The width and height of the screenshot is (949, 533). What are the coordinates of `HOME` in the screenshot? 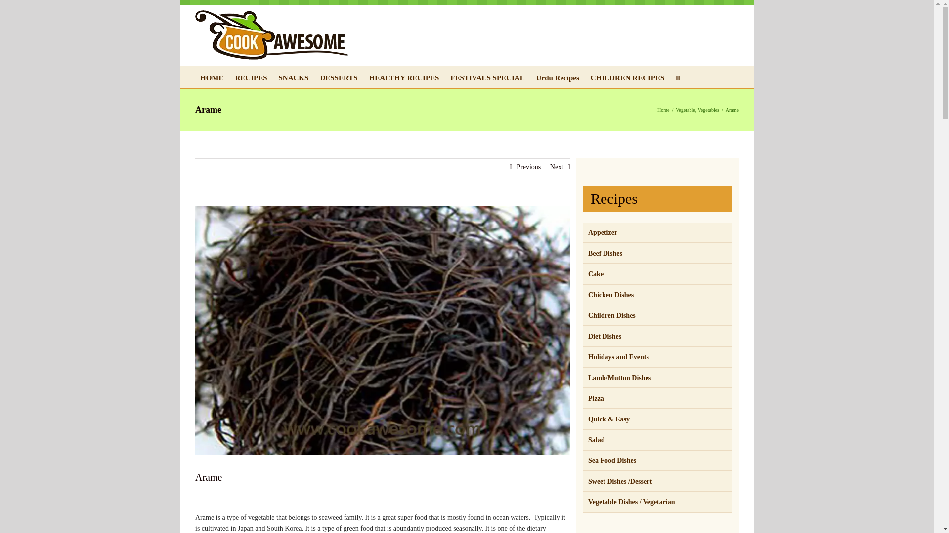 It's located at (212, 77).